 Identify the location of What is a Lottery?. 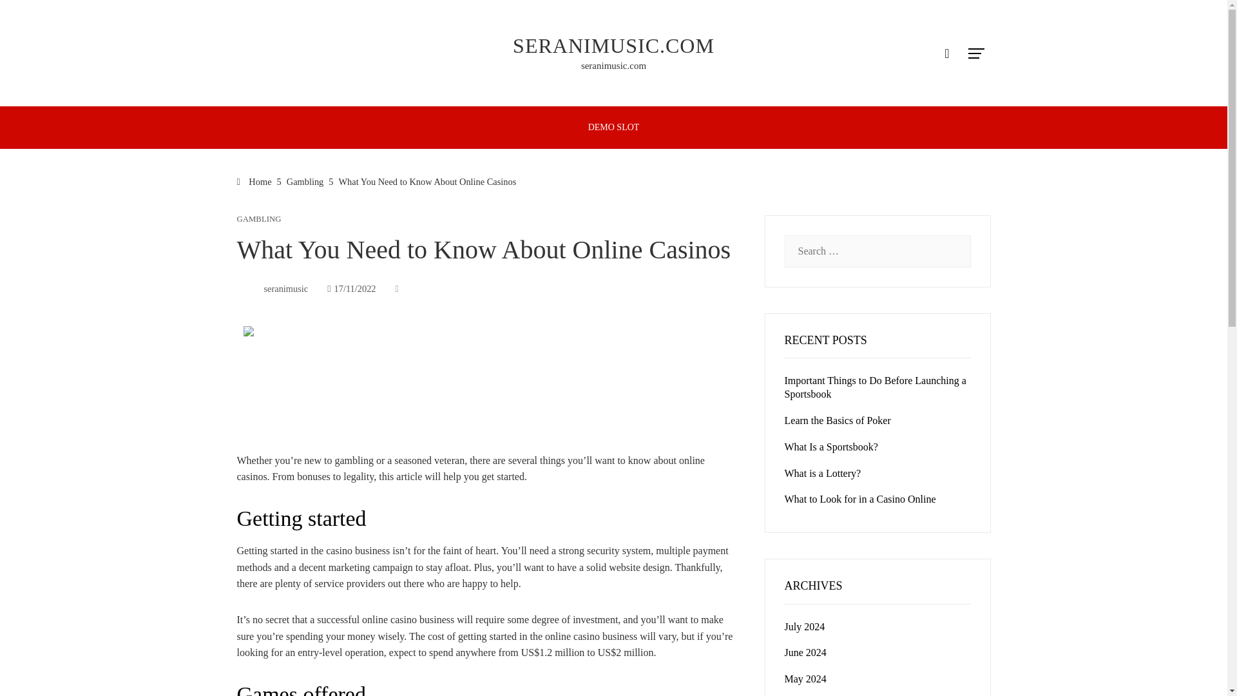
(822, 473).